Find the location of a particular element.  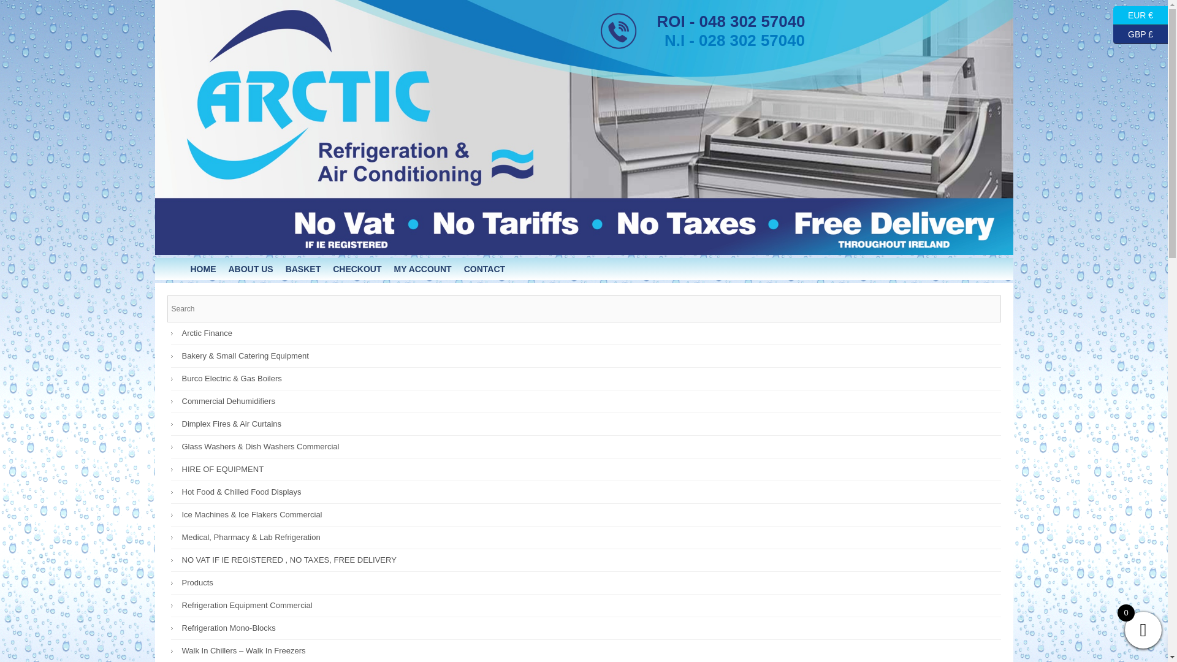

ROI - 048 302 57040 is located at coordinates (731, 21).